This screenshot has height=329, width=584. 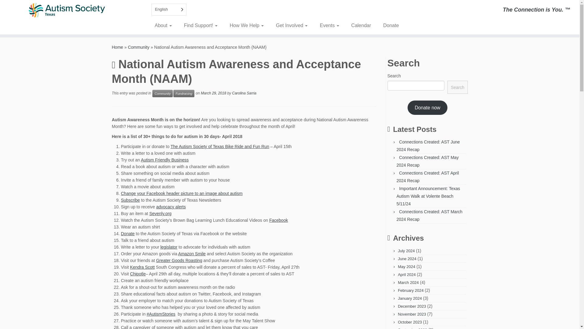 I want to click on View all posts by Carolina Sarria, so click(x=244, y=94).